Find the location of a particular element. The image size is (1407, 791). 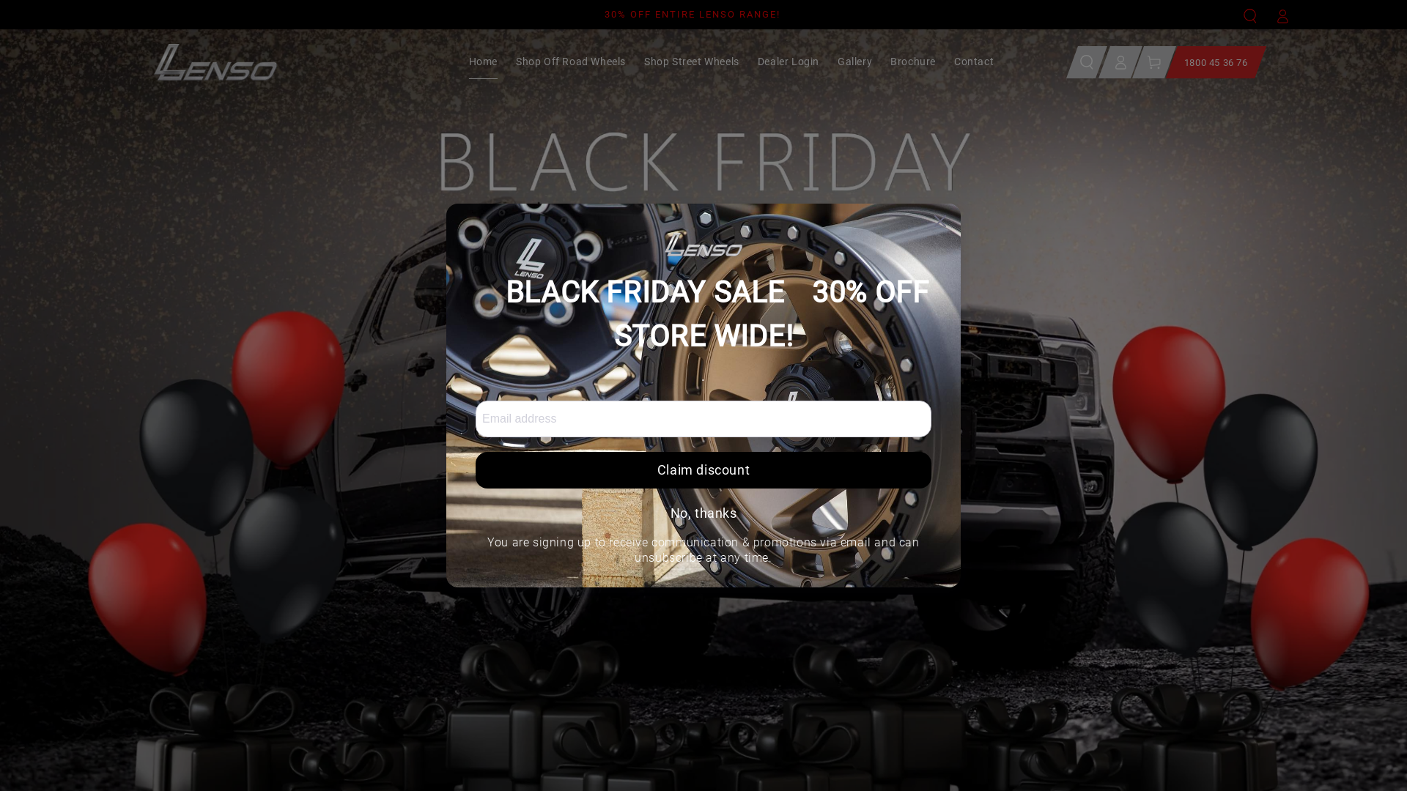

Shop Off Road Wheels is located at coordinates (571, 62).